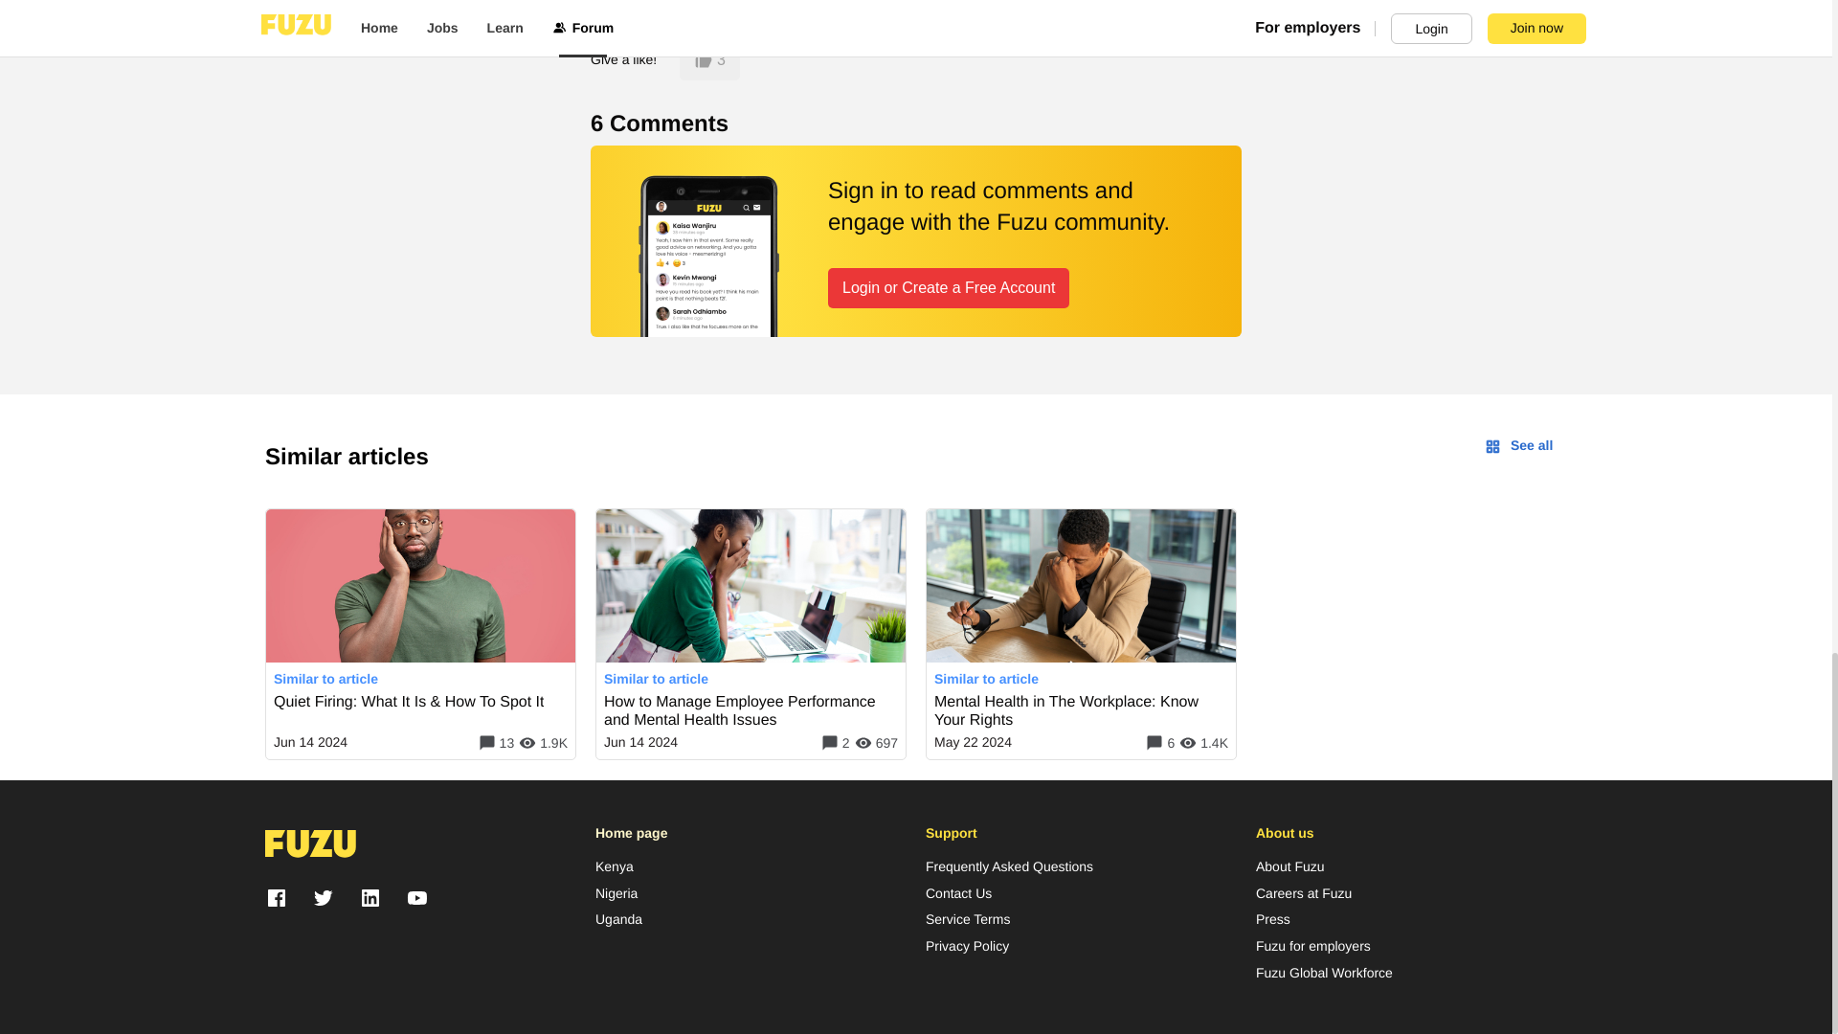  I want to click on 3, so click(710, 60).